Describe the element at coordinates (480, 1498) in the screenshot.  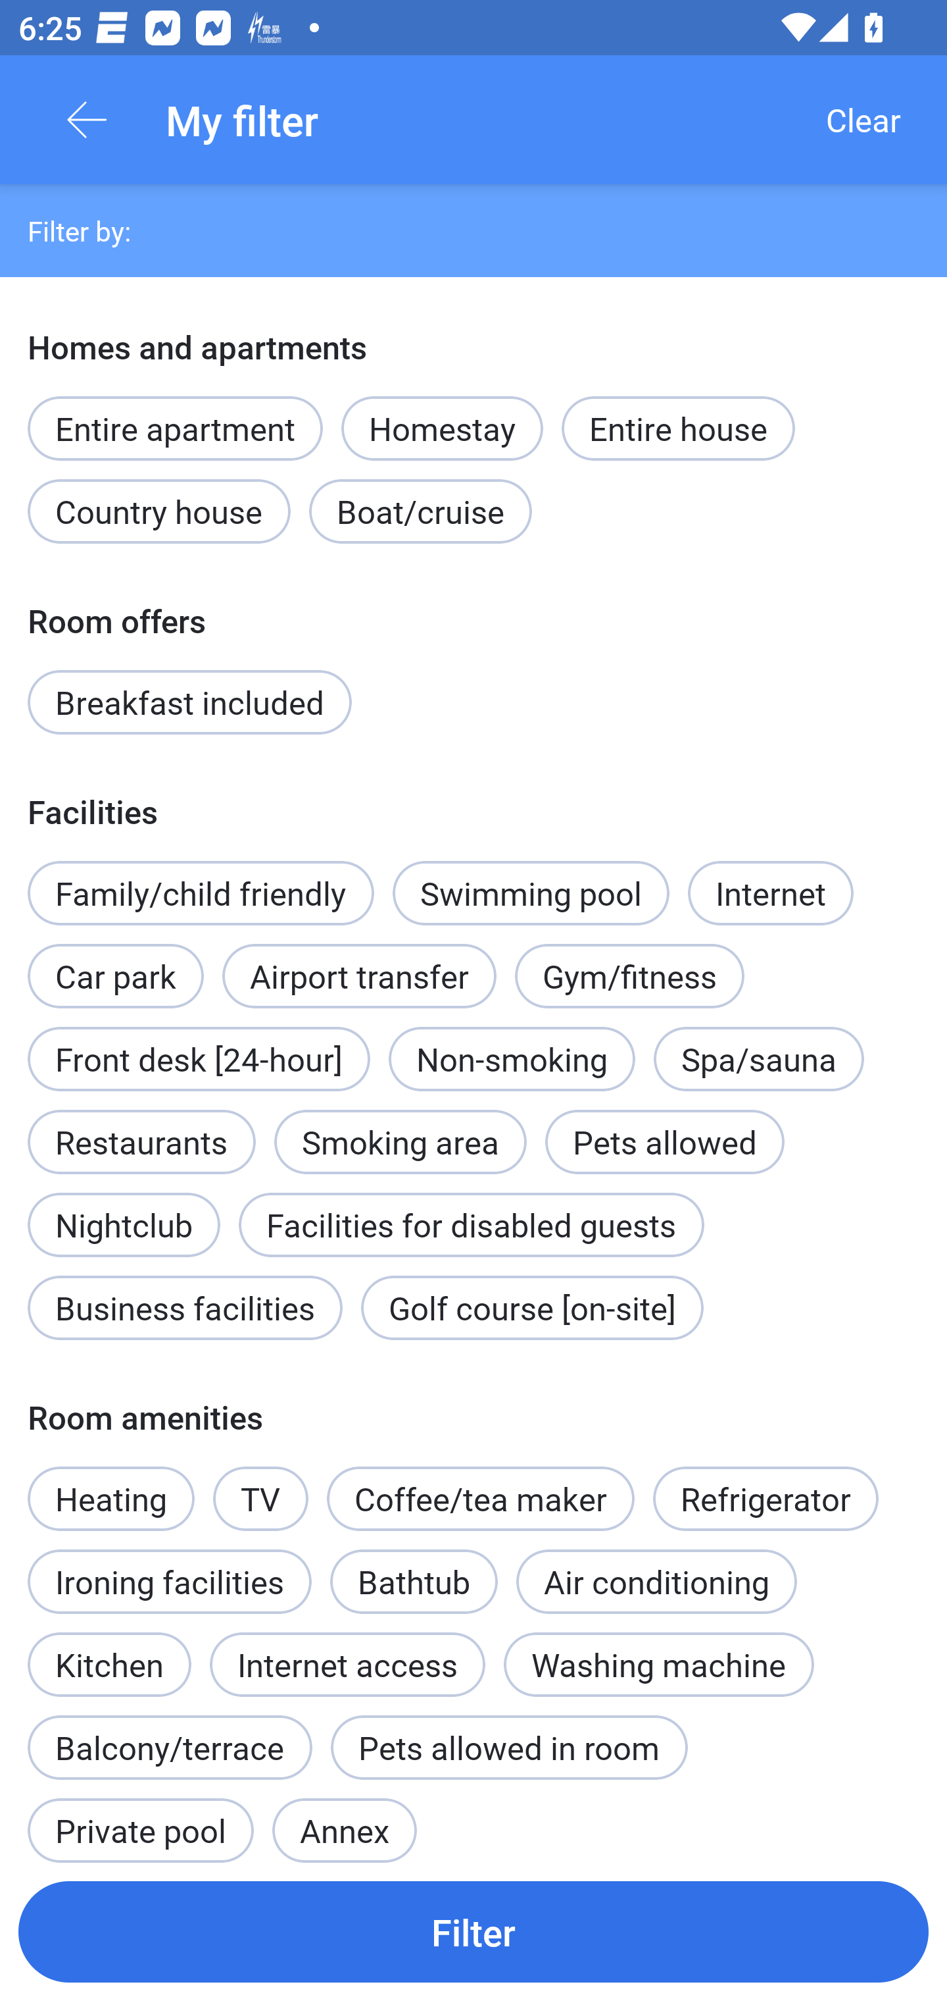
I see `Coffee/tea maker` at that location.